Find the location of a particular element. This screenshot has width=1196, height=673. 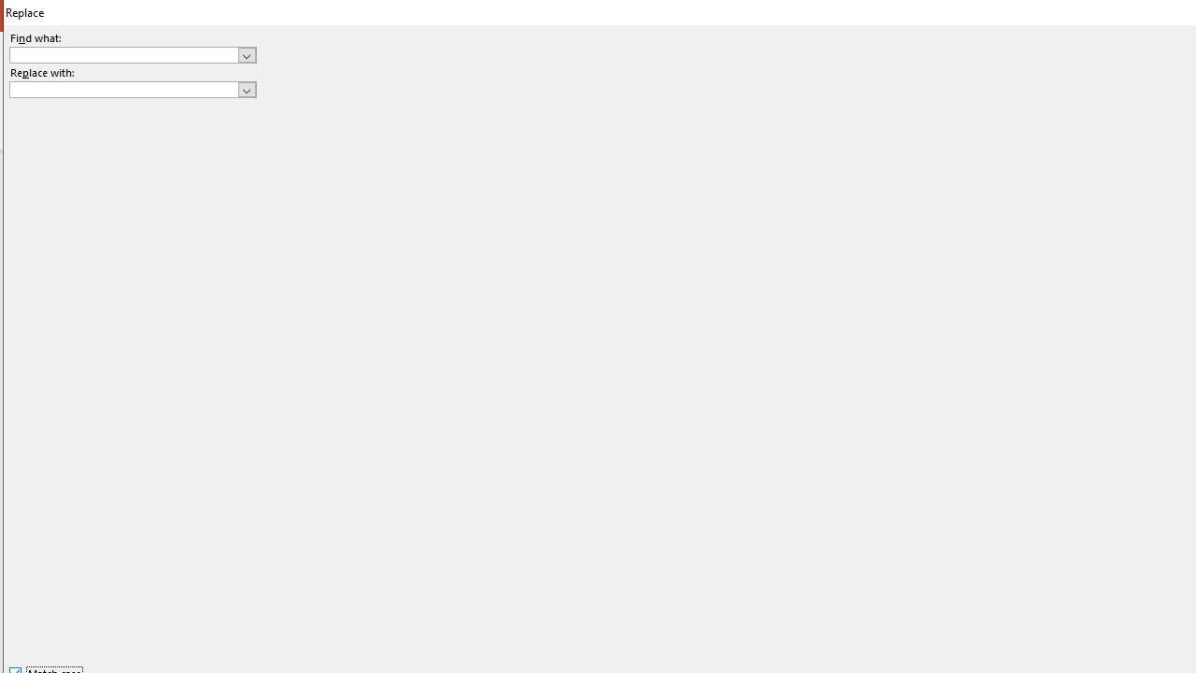

Replace with is located at coordinates (123, 89).